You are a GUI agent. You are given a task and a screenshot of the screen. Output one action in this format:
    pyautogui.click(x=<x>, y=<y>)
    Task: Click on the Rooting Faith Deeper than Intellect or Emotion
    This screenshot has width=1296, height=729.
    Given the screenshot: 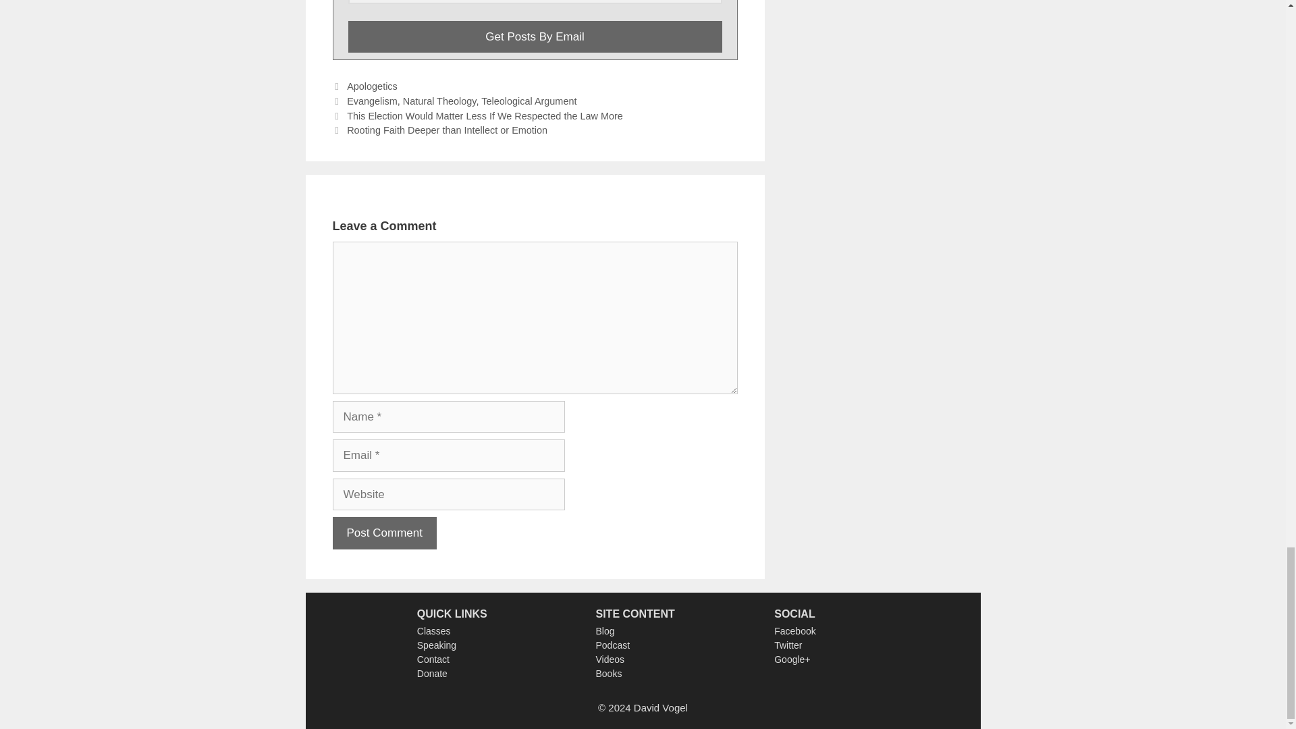 What is the action you would take?
    pyautogui.click(x=447, y=130)
    